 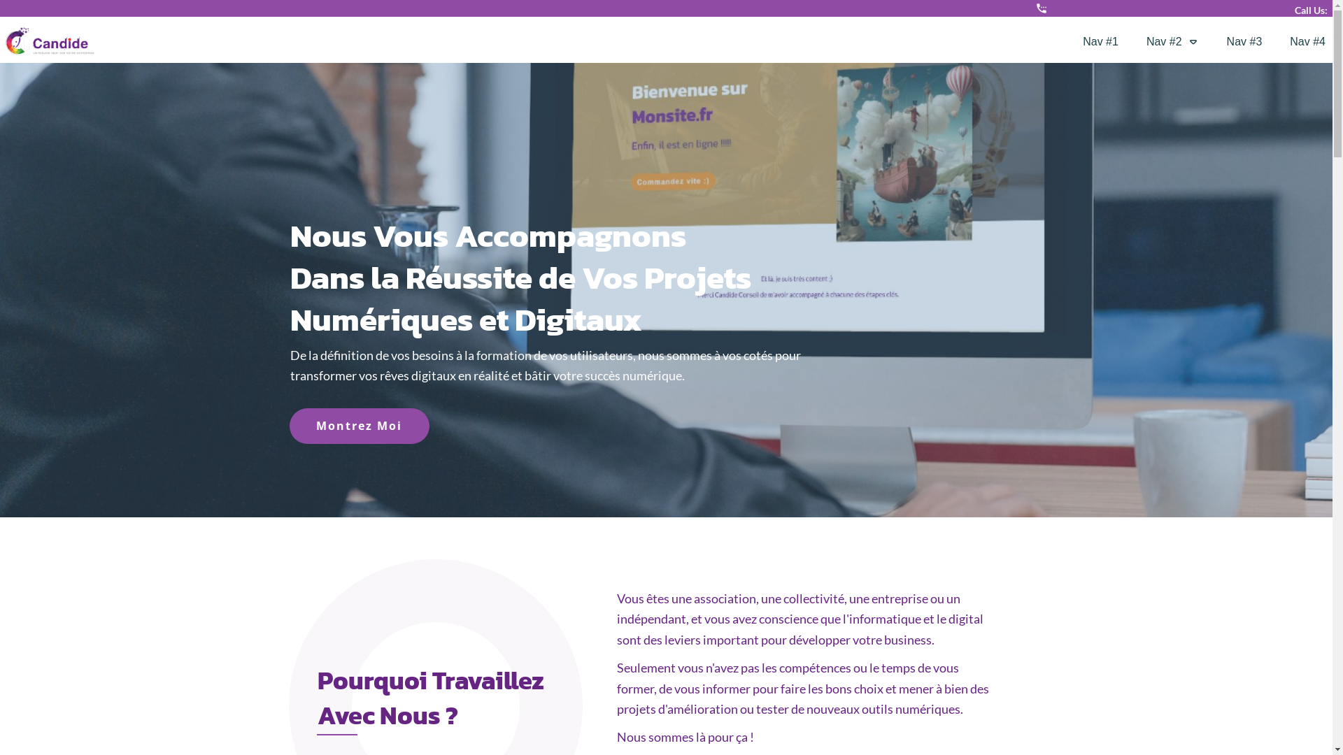 What do you see at coordinates (1101, 42) in the screenshot?
I see `Nav #1` at bounding box center [1101, 42].